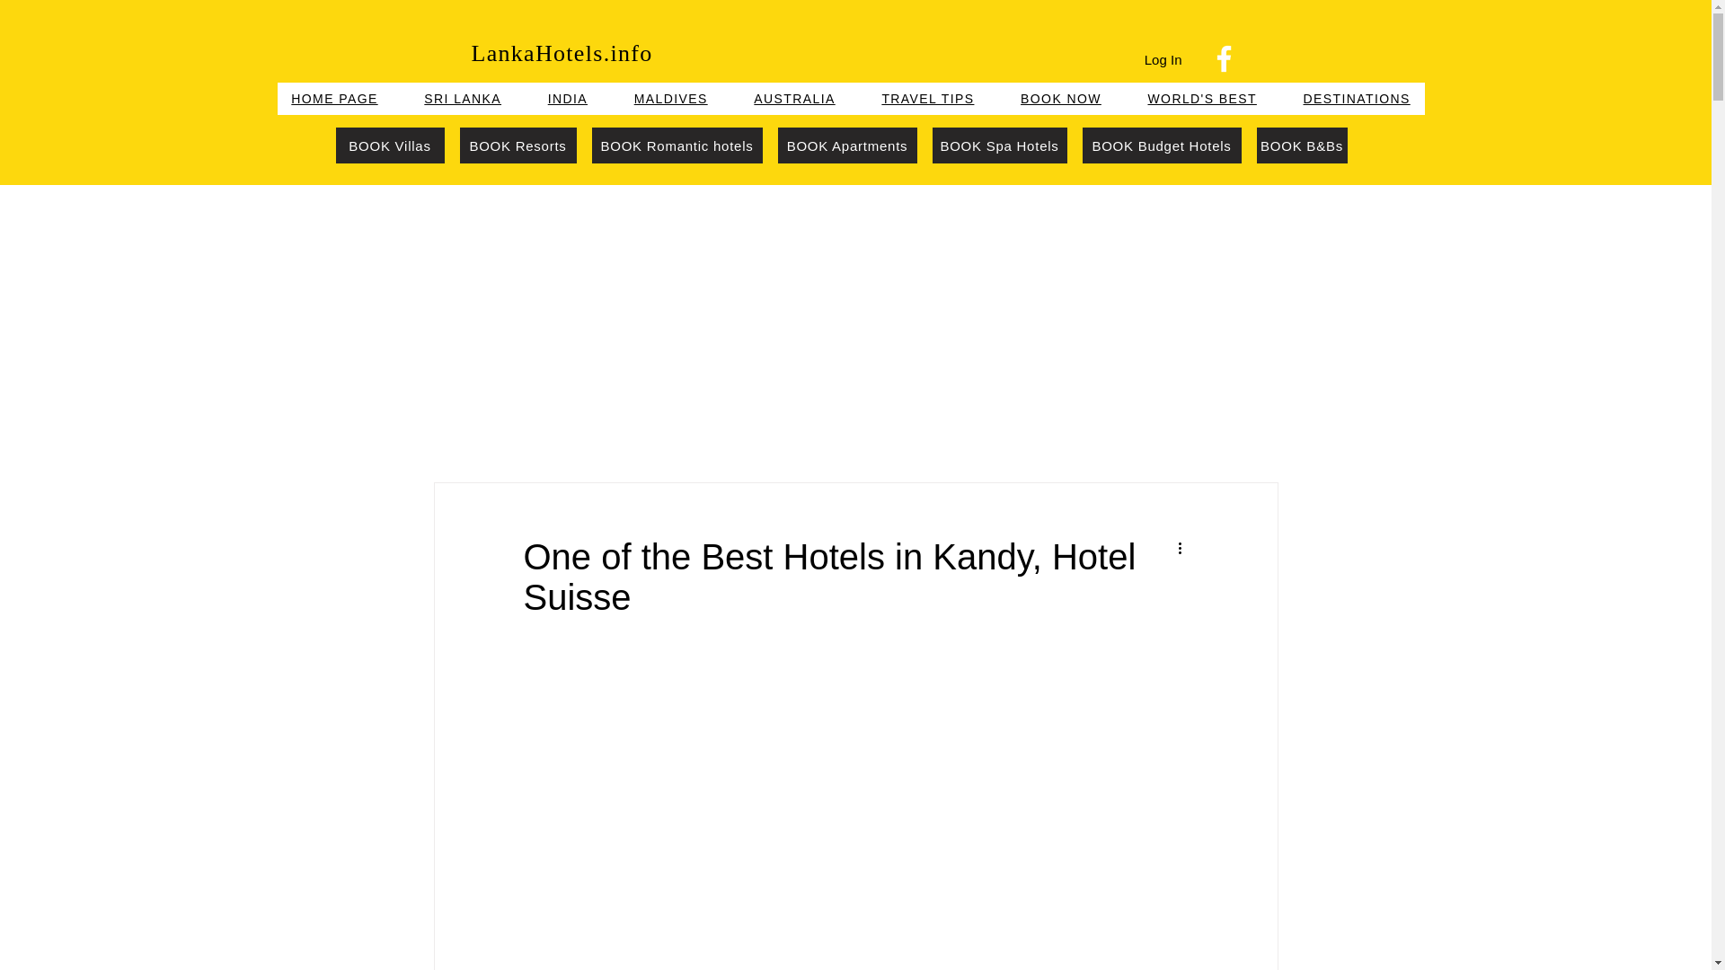 This screenshot has height=970, width=1725. What do you see at coordinates (1163, 59) in the screenshot?
I see `Log In` at bounding box center [1163, 59].